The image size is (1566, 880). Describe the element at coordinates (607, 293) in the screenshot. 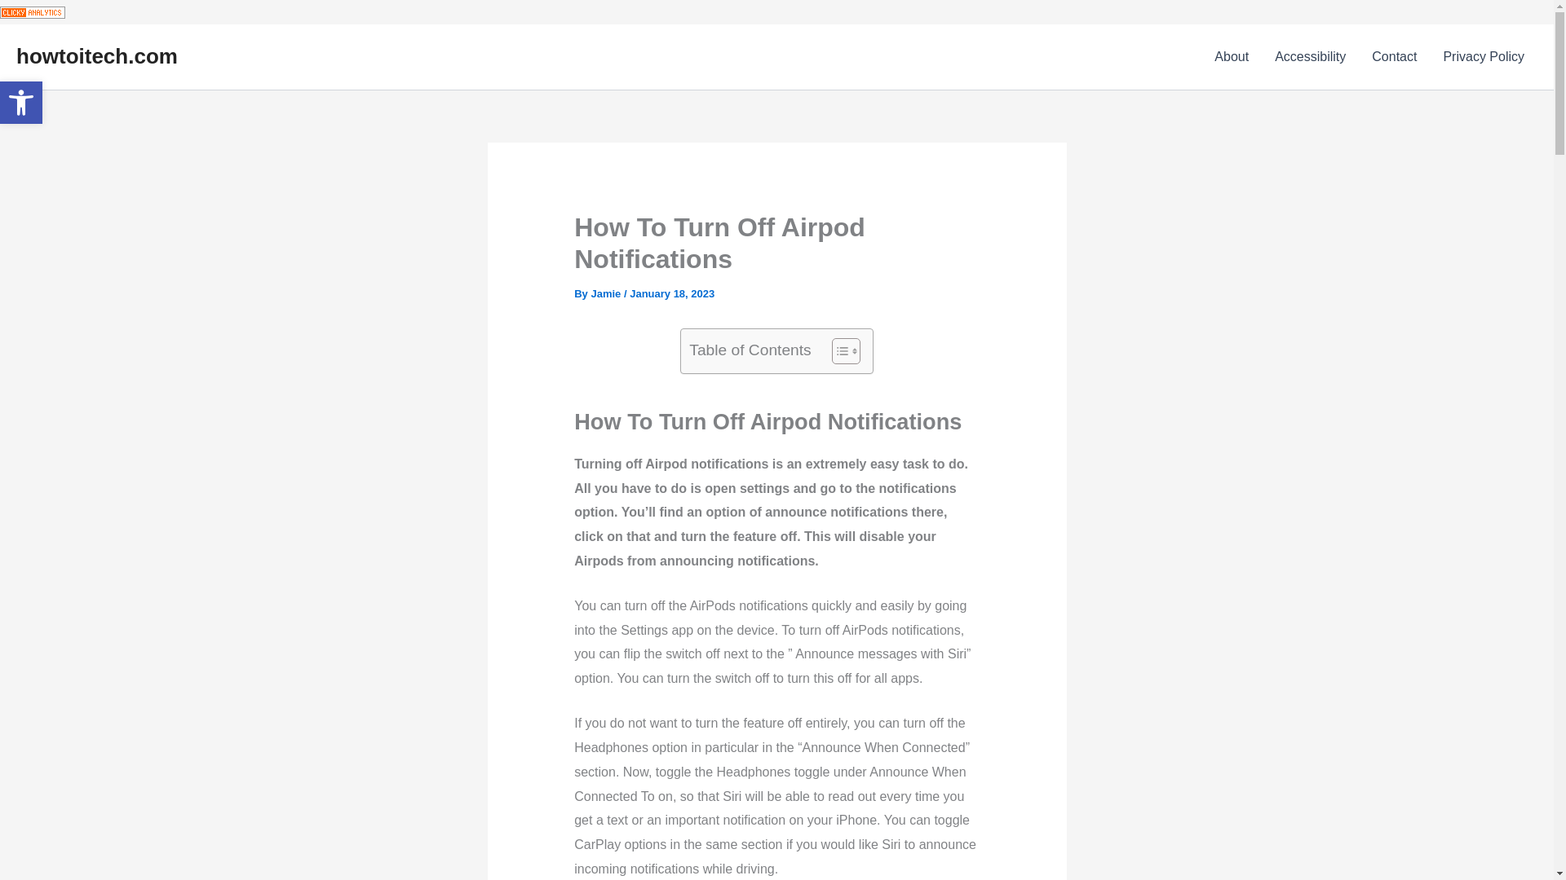

I see `Jamie` at that location.